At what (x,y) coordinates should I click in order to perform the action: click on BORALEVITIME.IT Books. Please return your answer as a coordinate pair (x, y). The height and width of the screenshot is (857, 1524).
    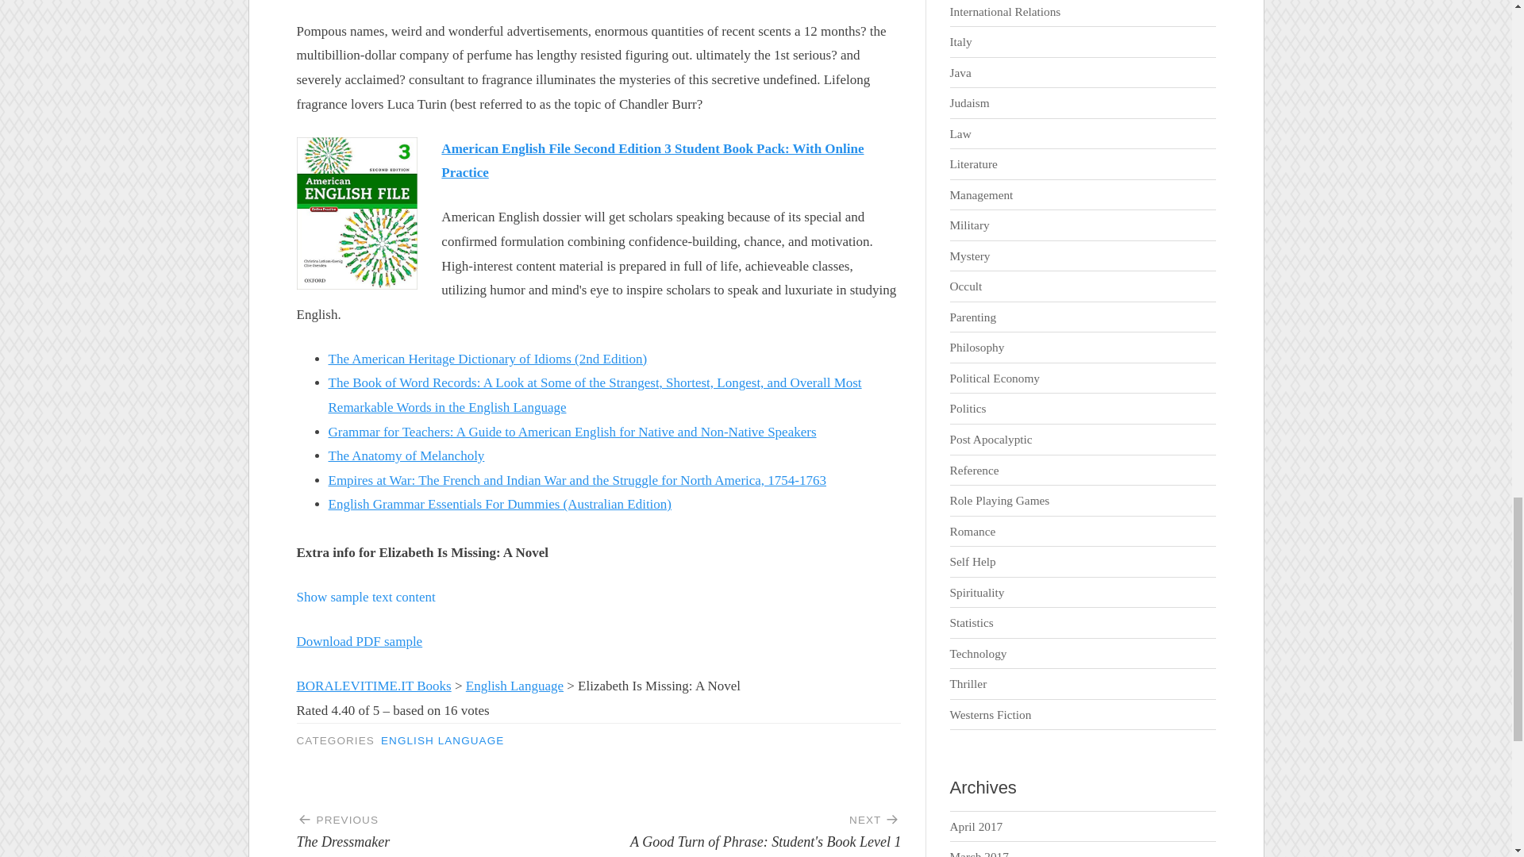
    Looking at the image, I should click on (749, 825).